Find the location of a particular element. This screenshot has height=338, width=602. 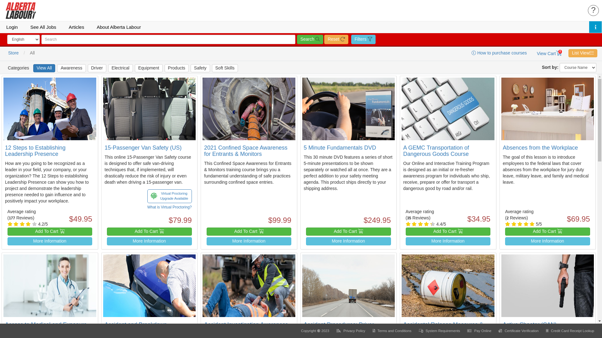

Credit Card Receipt Lookup is located at coordinates (570, 331).